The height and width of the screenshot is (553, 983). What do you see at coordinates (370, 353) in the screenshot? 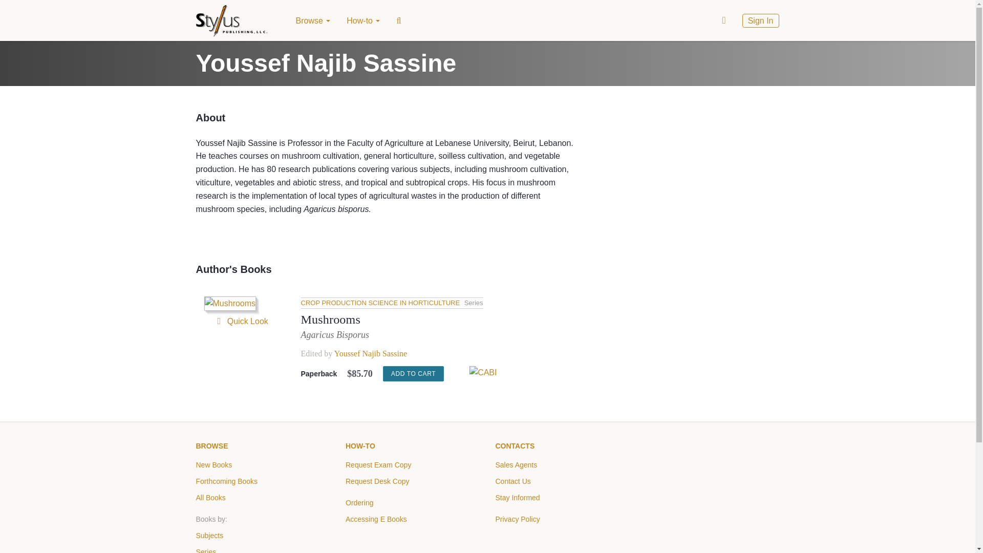
I see `Youssef Najib Sassine` at bounding box center [370, 353].